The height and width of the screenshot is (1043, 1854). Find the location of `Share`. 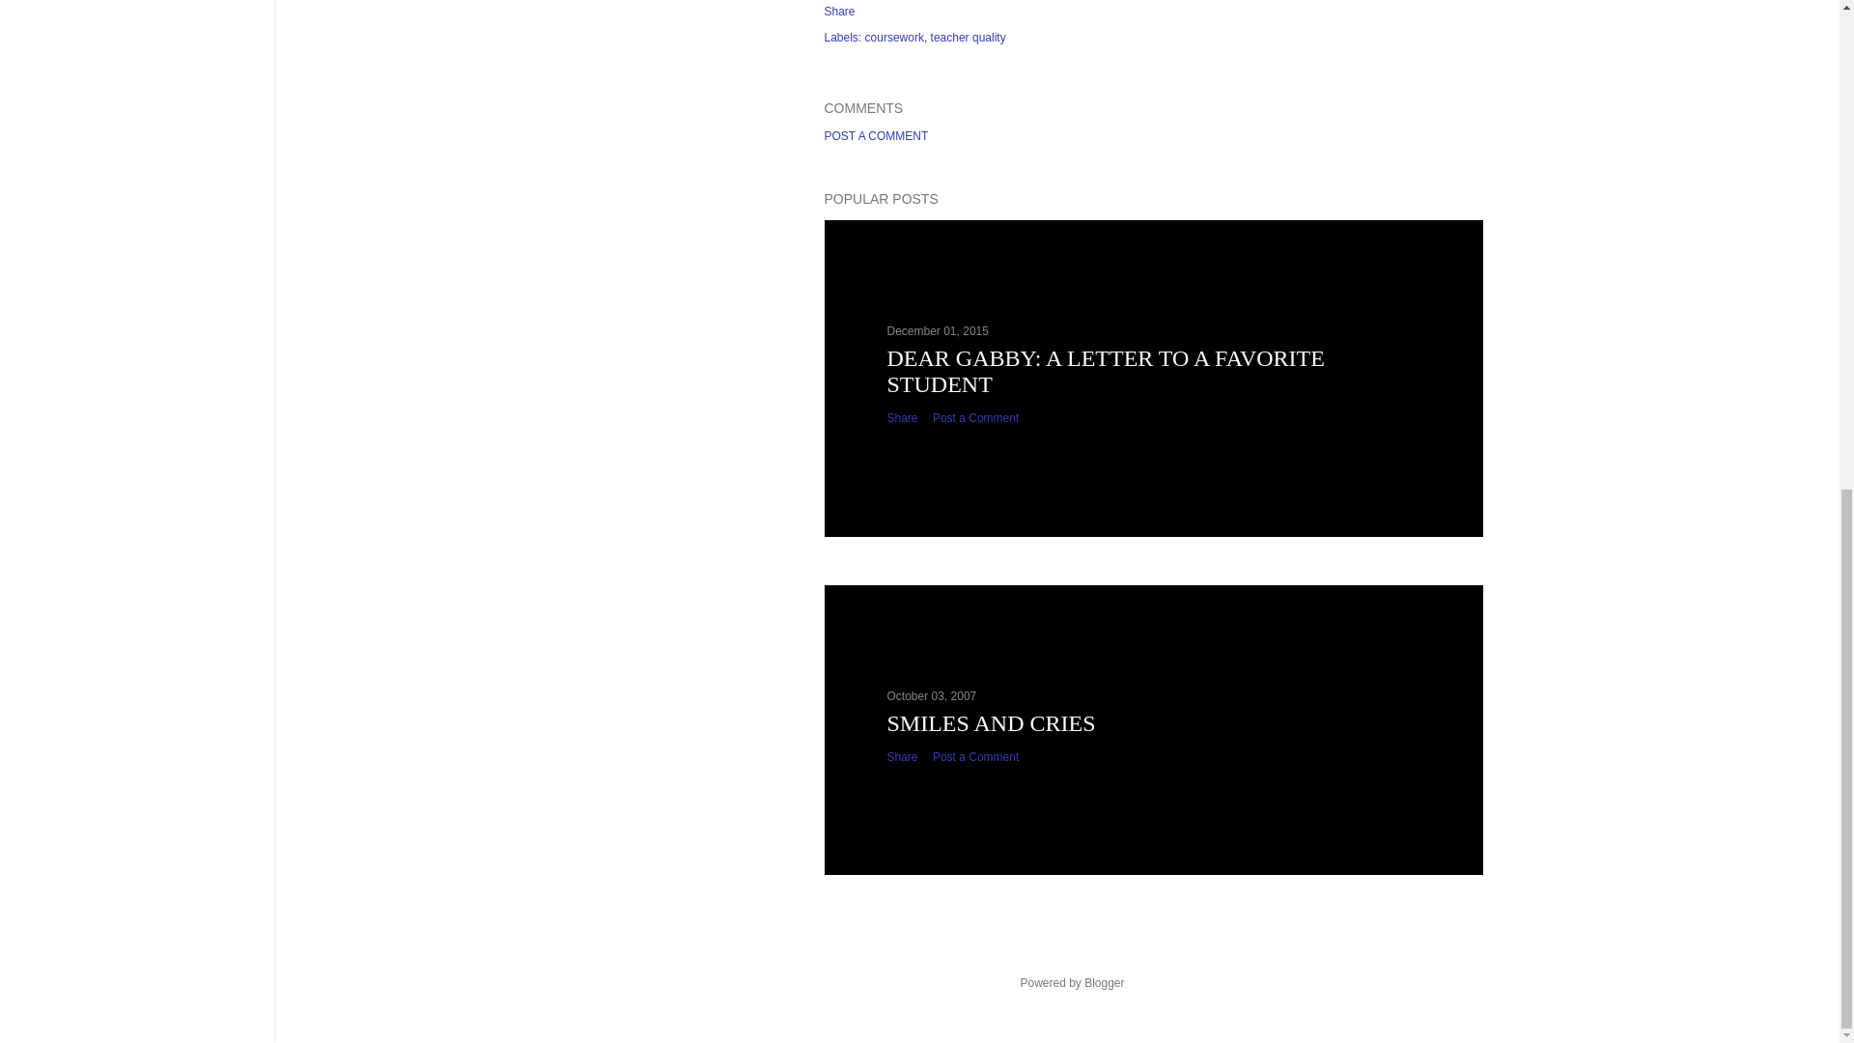

Share is located at coordinates (902, 756).